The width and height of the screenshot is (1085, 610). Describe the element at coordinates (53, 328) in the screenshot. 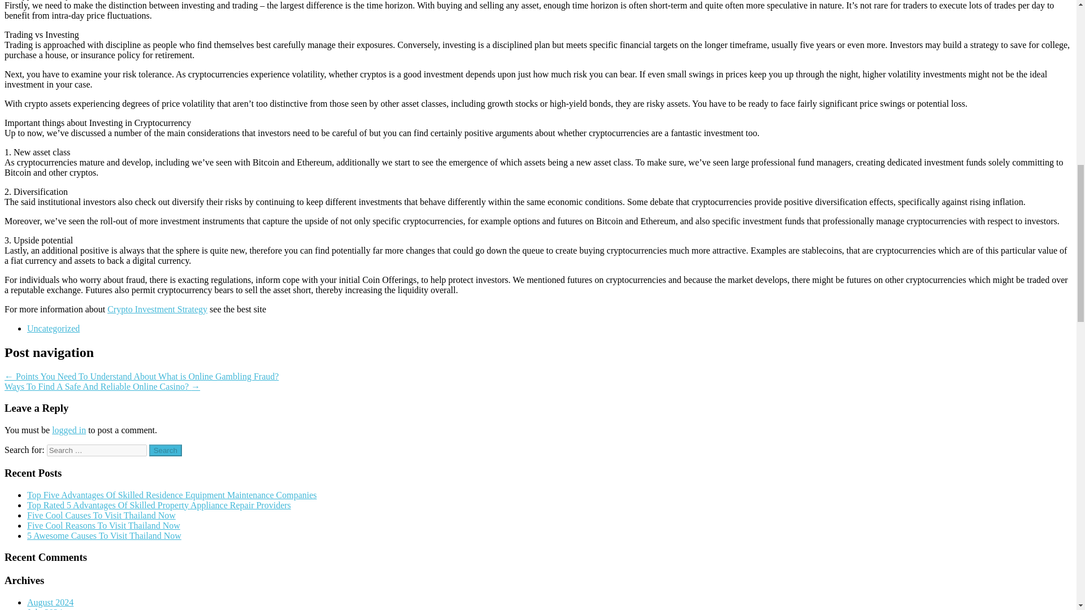

I see `Uncategorized` at that location.